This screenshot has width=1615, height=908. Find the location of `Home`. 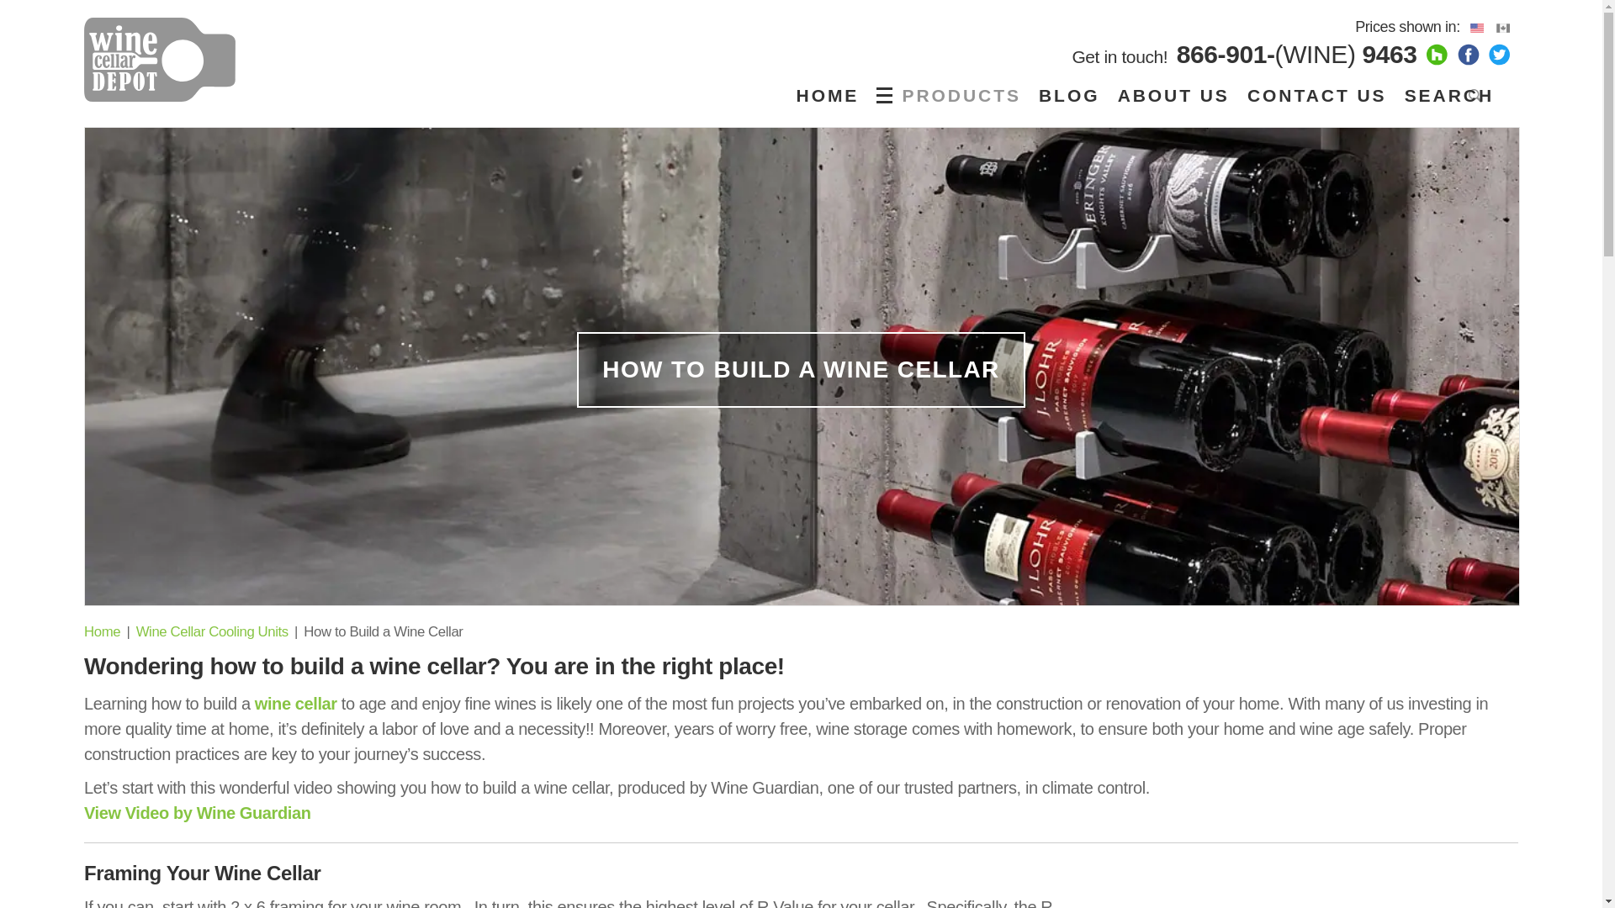

Home is located at coordinates (101, 631).